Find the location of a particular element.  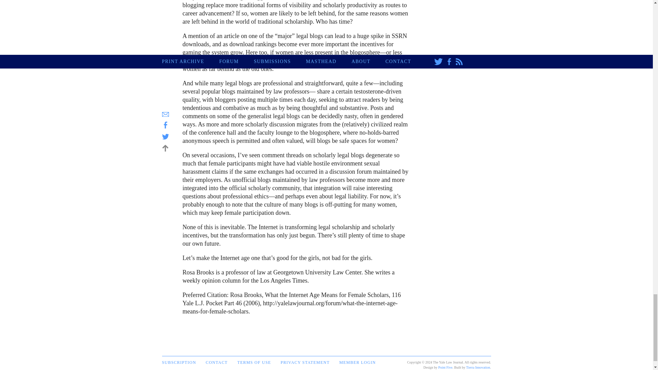

CONTACT is located at coordinates (217, 362).